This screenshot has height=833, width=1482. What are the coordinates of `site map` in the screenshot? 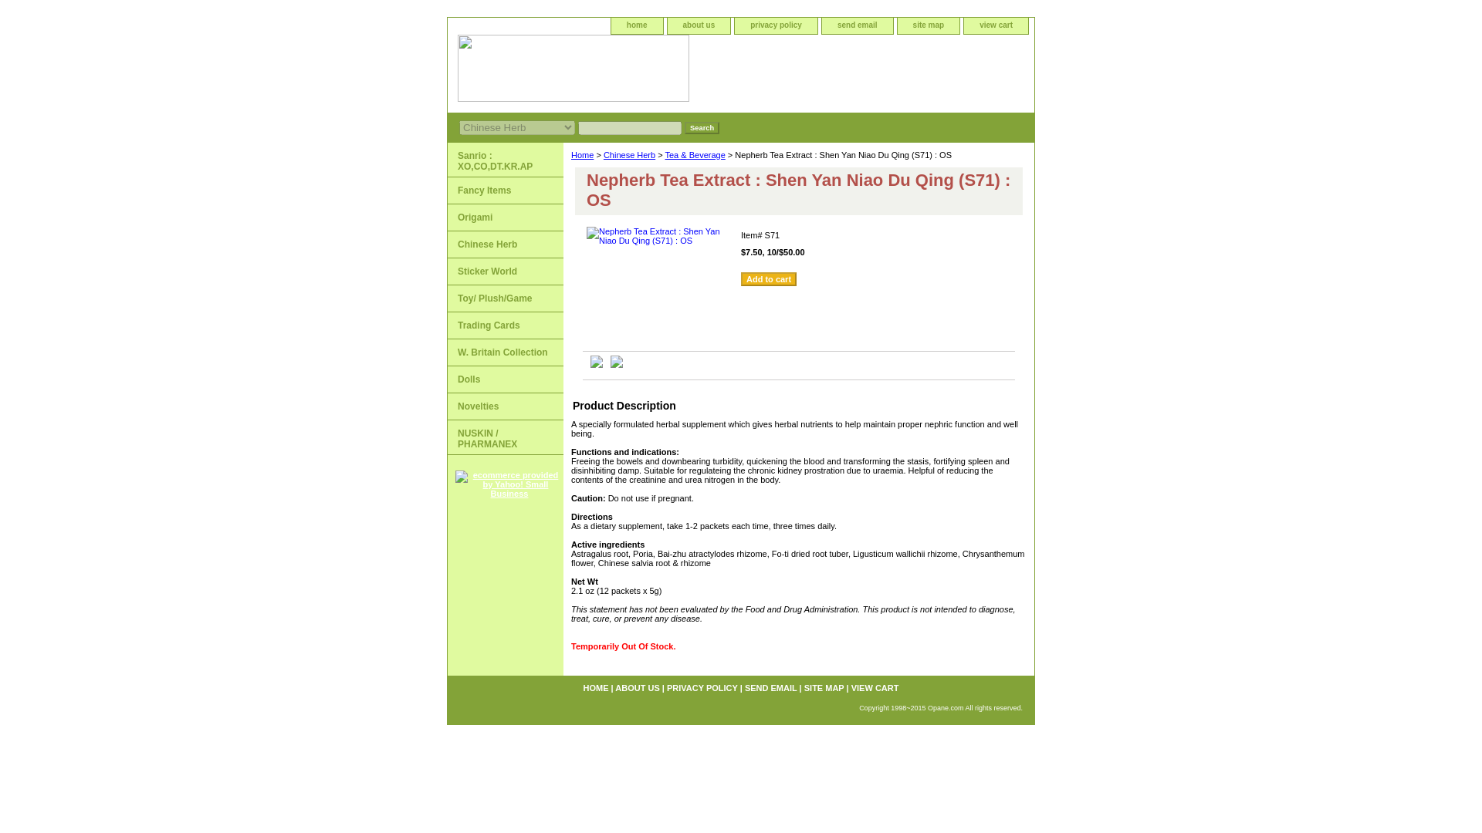 It's located at (929, 25).